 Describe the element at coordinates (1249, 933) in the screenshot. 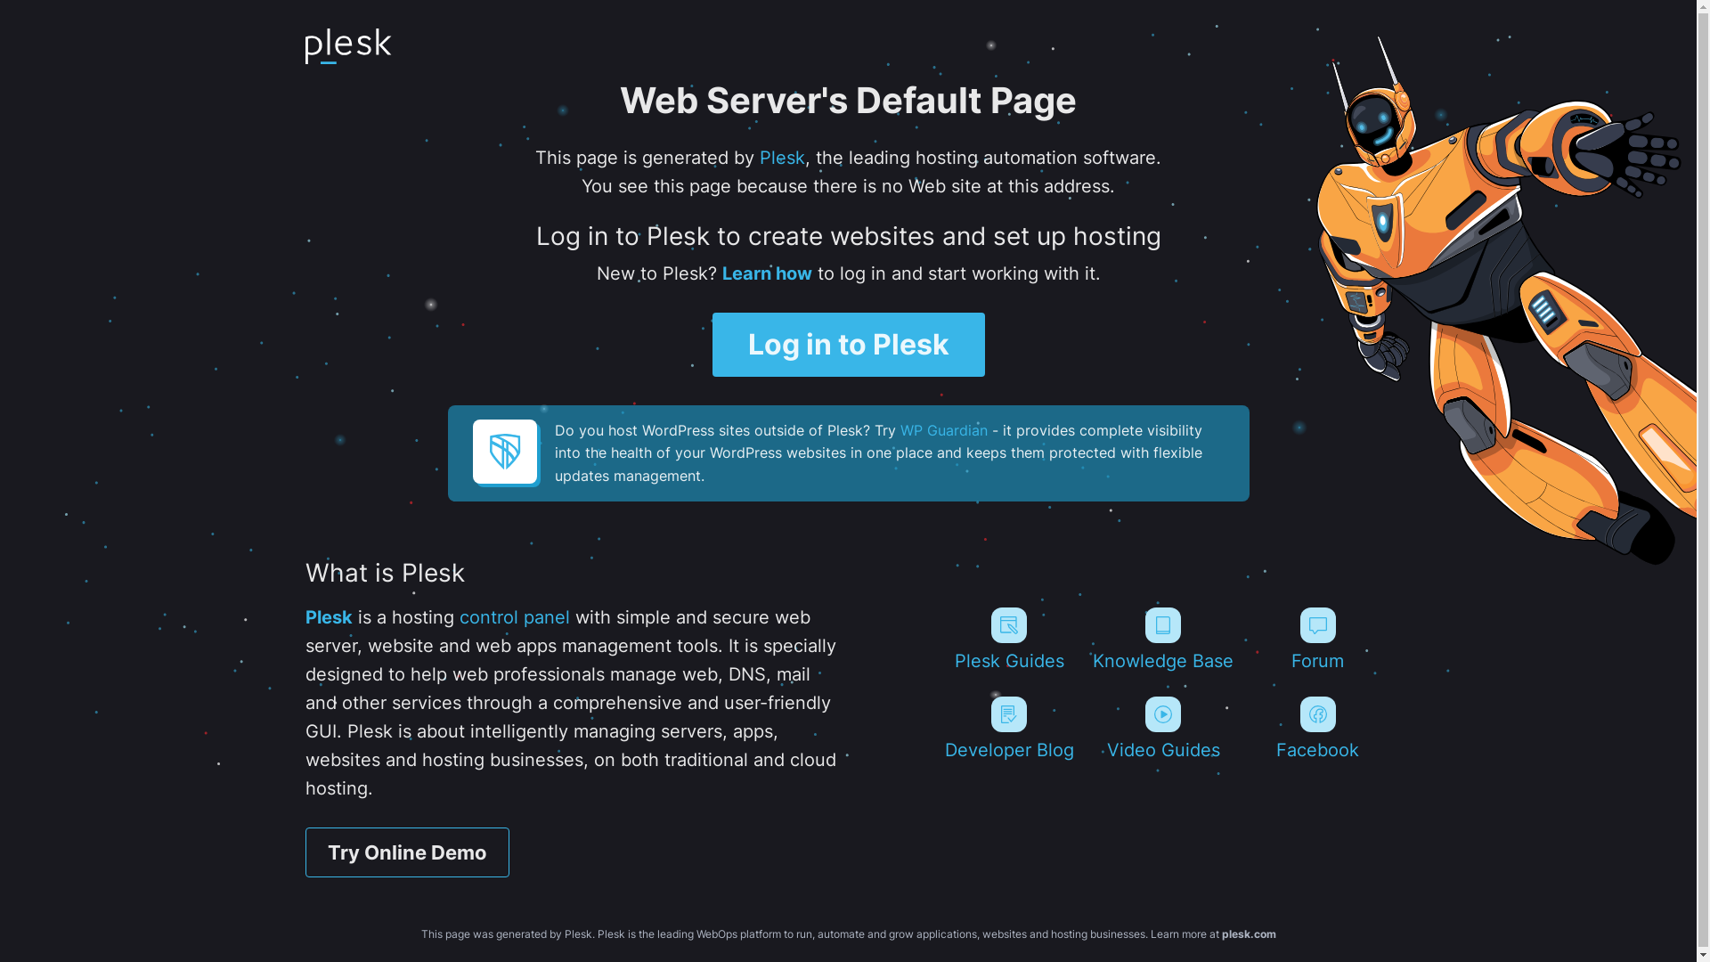

I see `plesk.com` at that location.